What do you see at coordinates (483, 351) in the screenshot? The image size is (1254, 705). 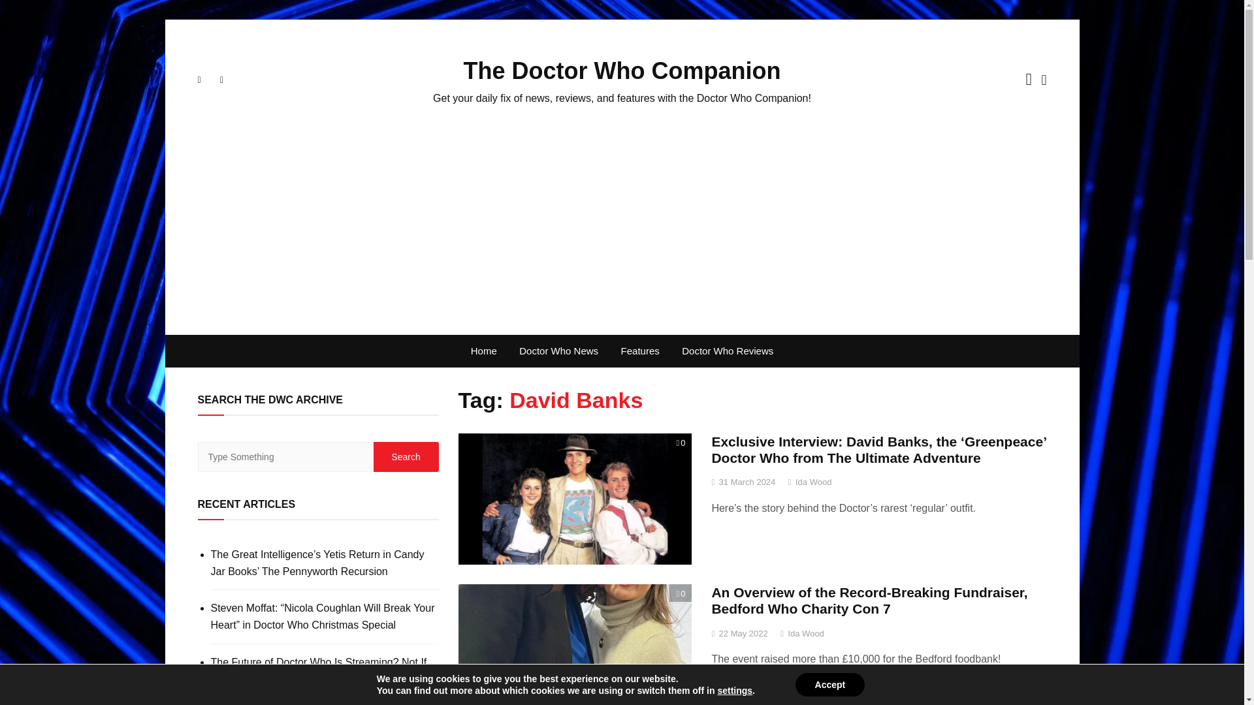 I see `Home` at bounding box center [483, 351].